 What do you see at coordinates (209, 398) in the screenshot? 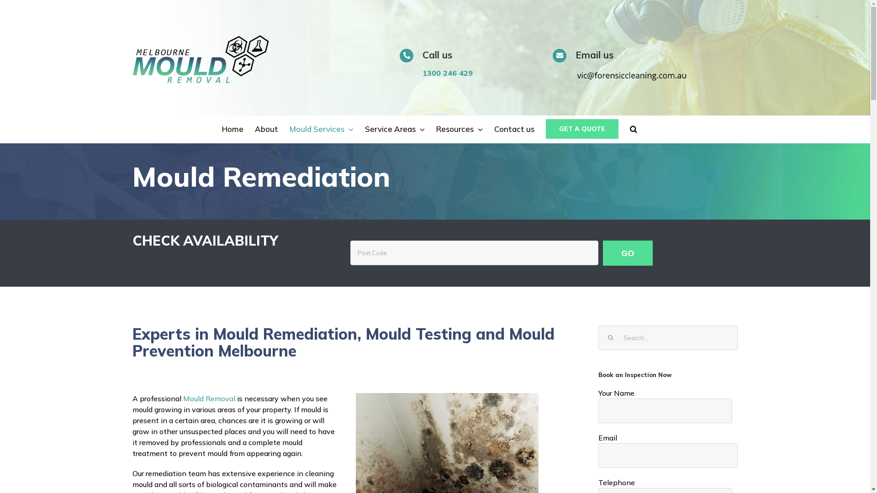
I see `Mould Removal` at bounding box center [209, 398].